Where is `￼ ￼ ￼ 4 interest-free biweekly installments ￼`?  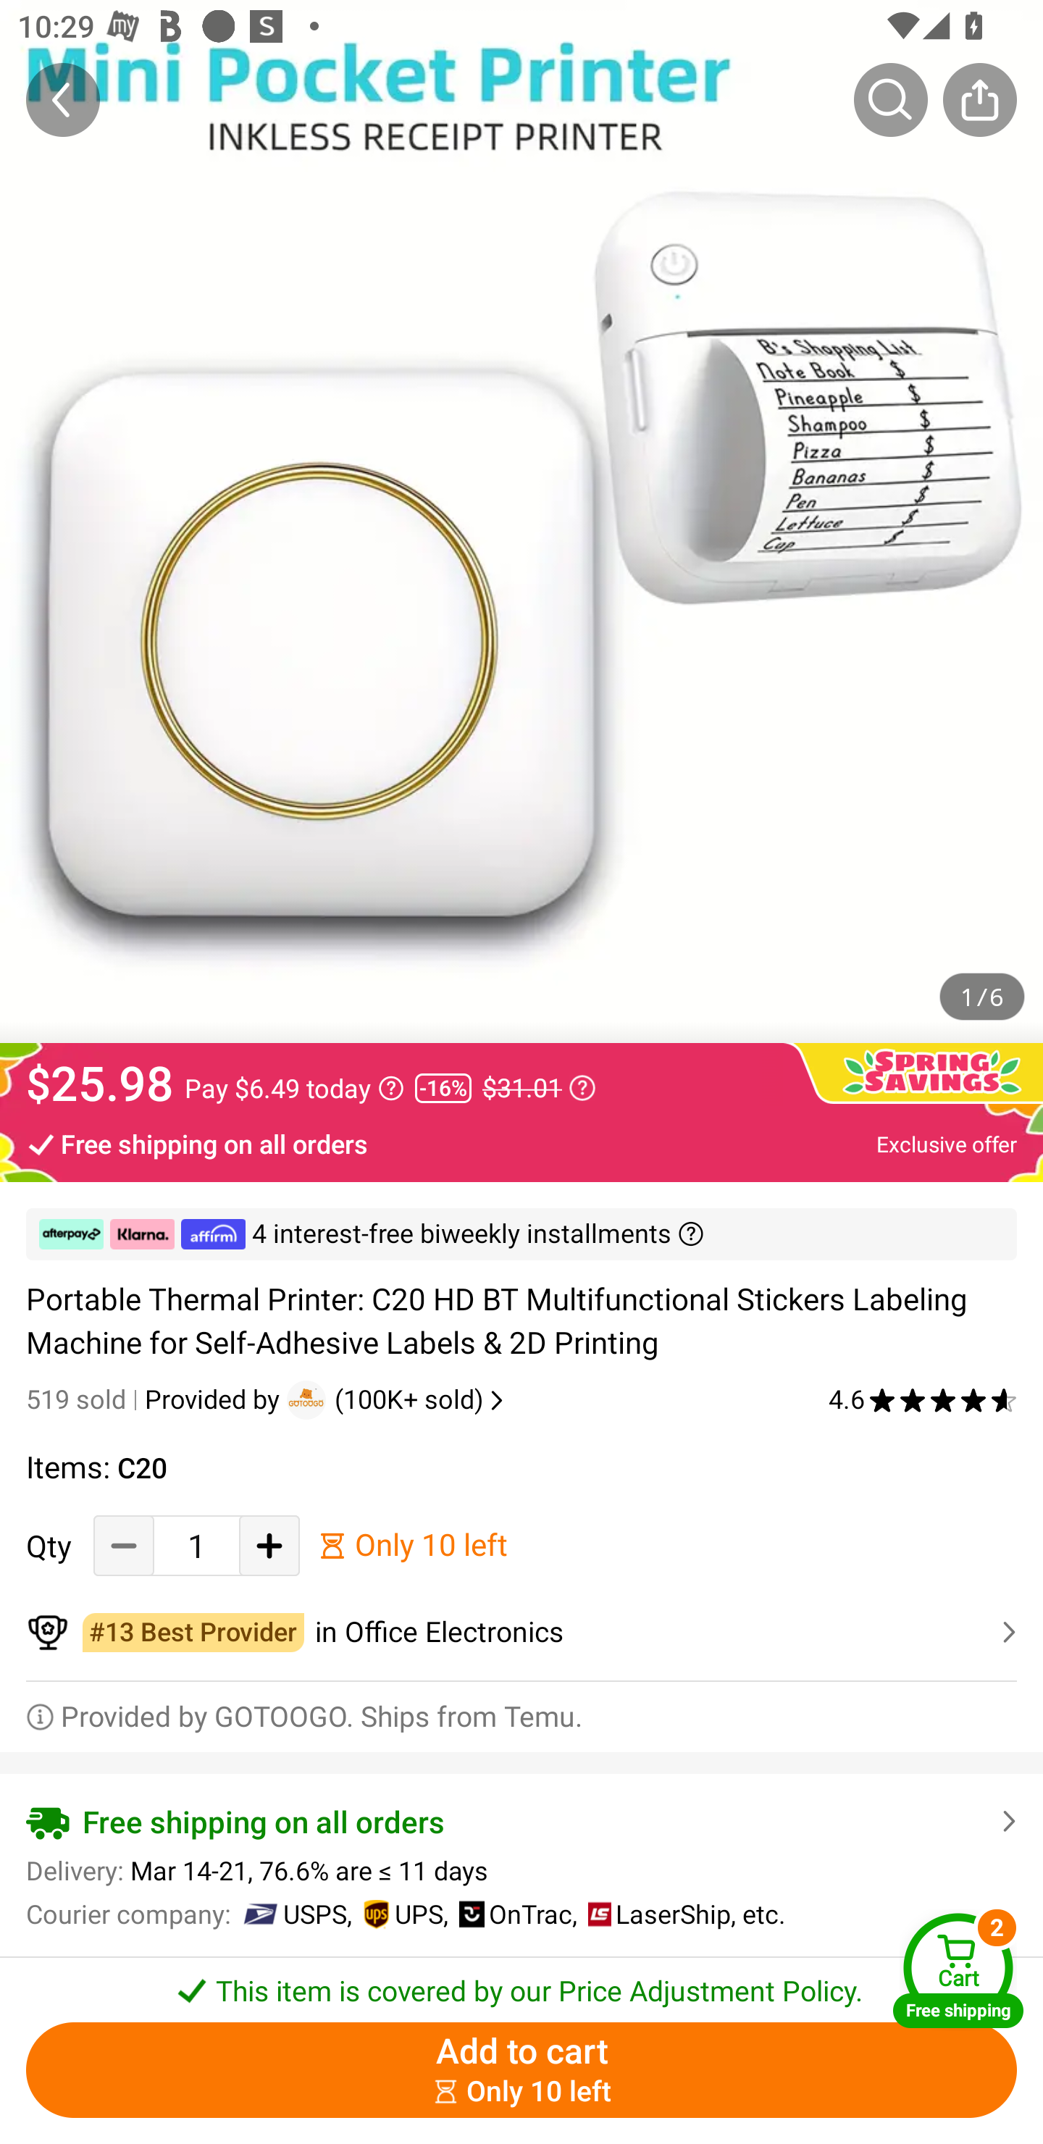 ￼ ￼ ￼ 4 interest-free biweekly installments ￼ is located at coordinates (521, 1234).